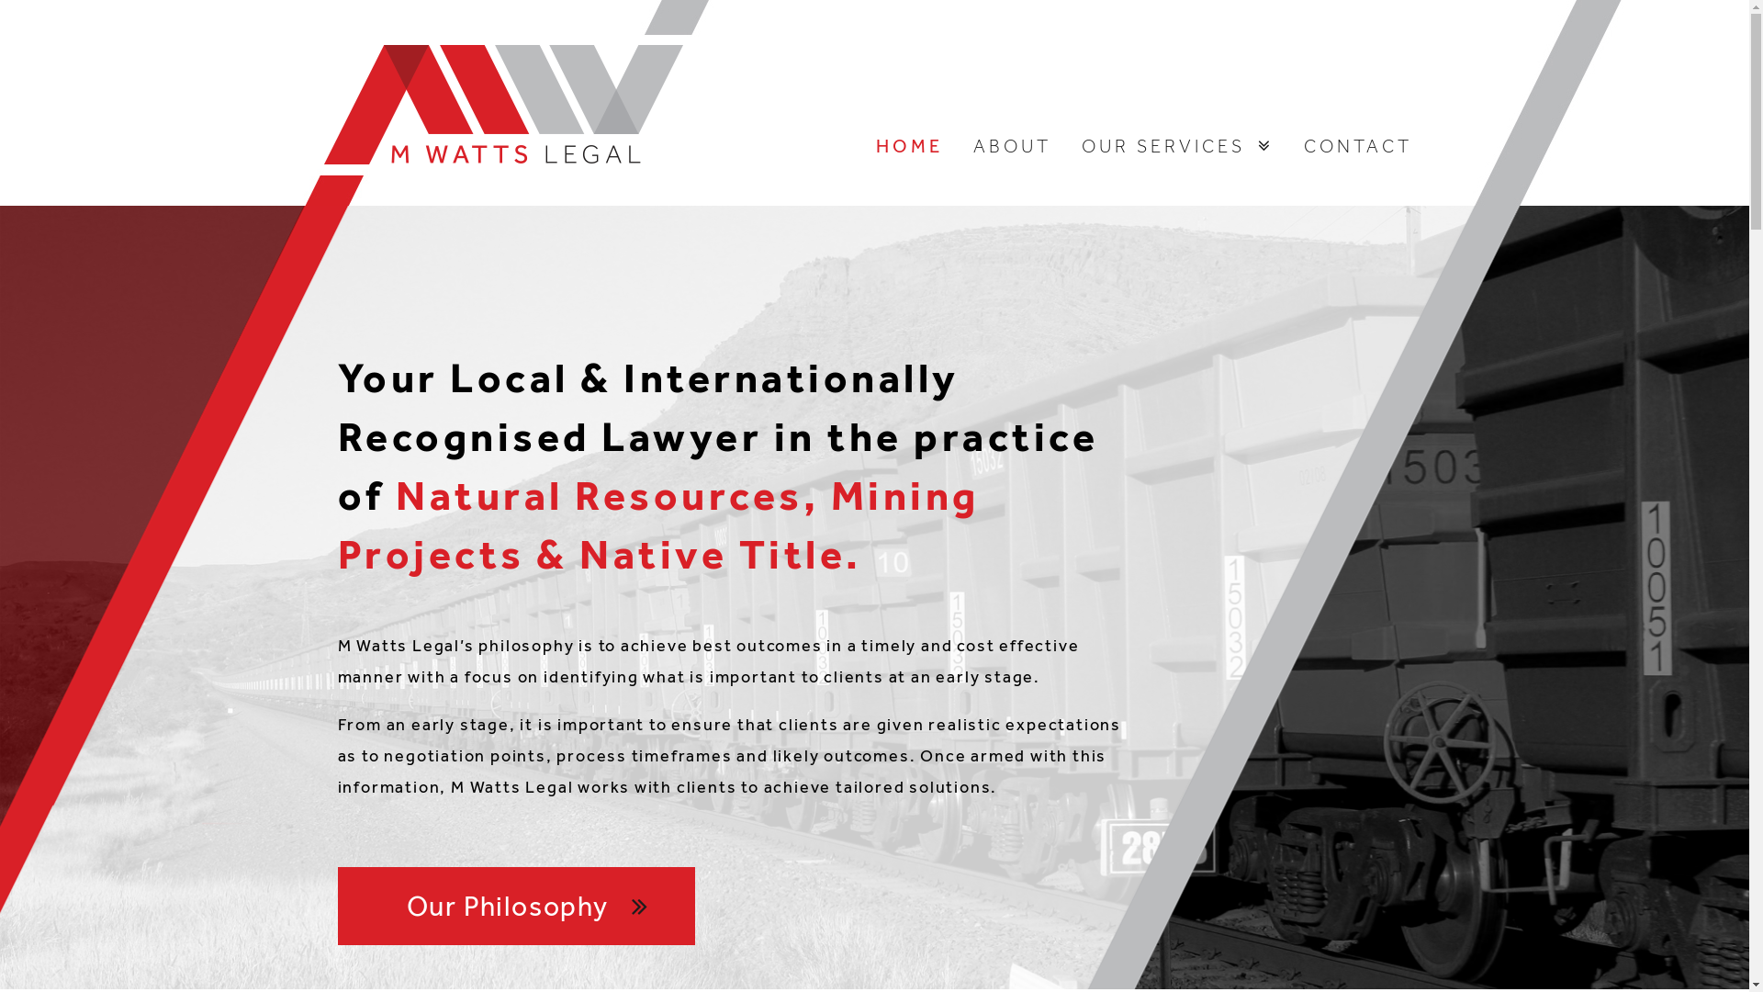 This screenshot has width=1763, height=992. What do you see at coordinates (516, 906) in the screenshot?
I see `Our Philosophy` at bounding box center [516, 906].